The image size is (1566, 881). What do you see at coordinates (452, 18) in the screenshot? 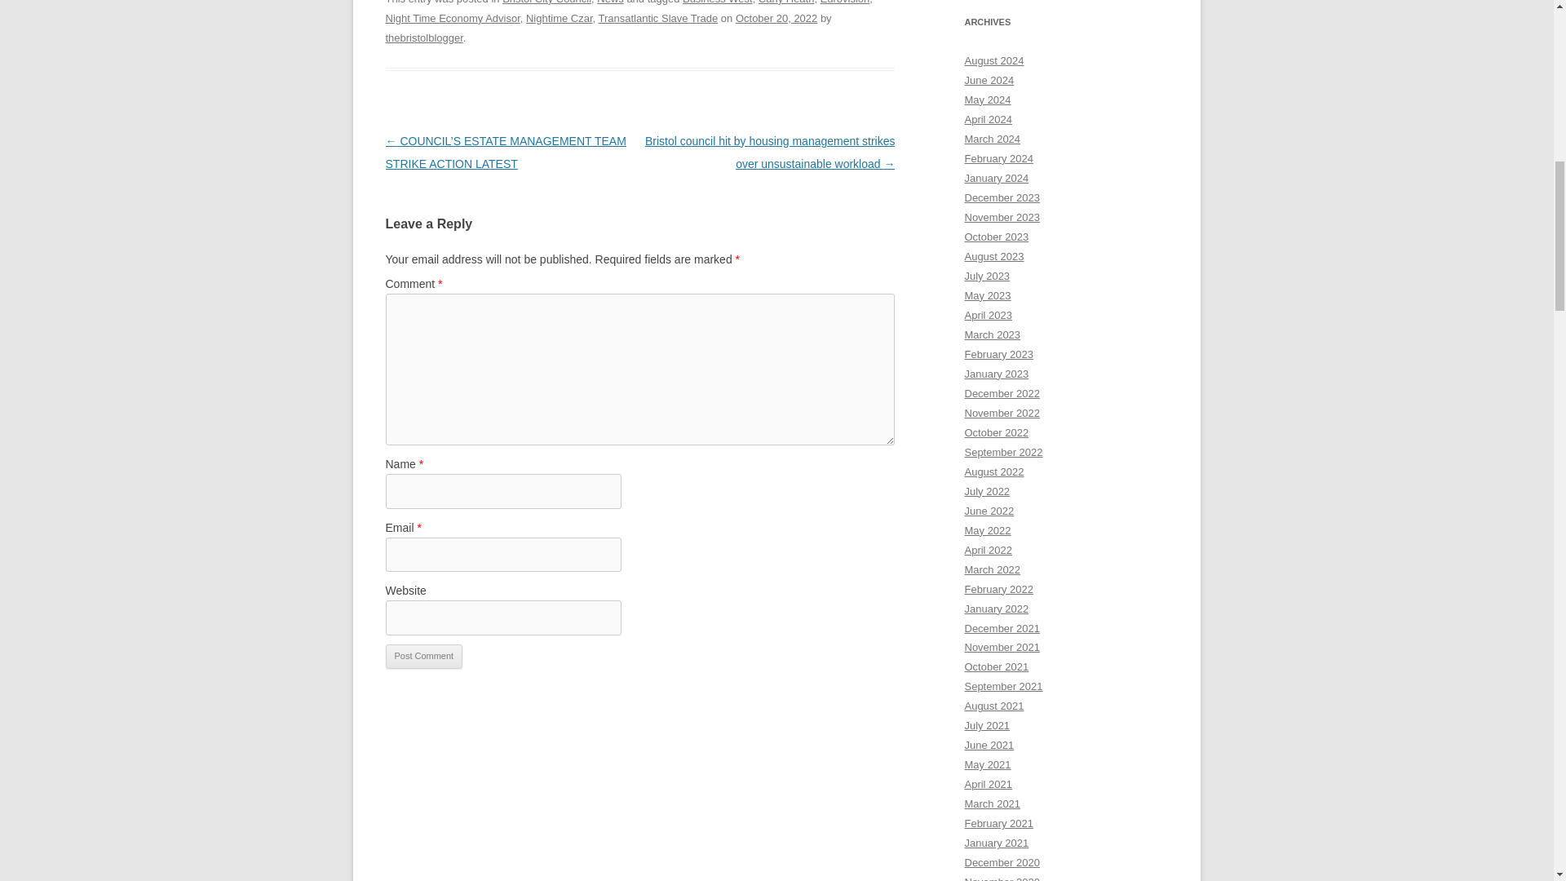
I see `Night Time Economy Advisor` at bounding box center [452, 18].